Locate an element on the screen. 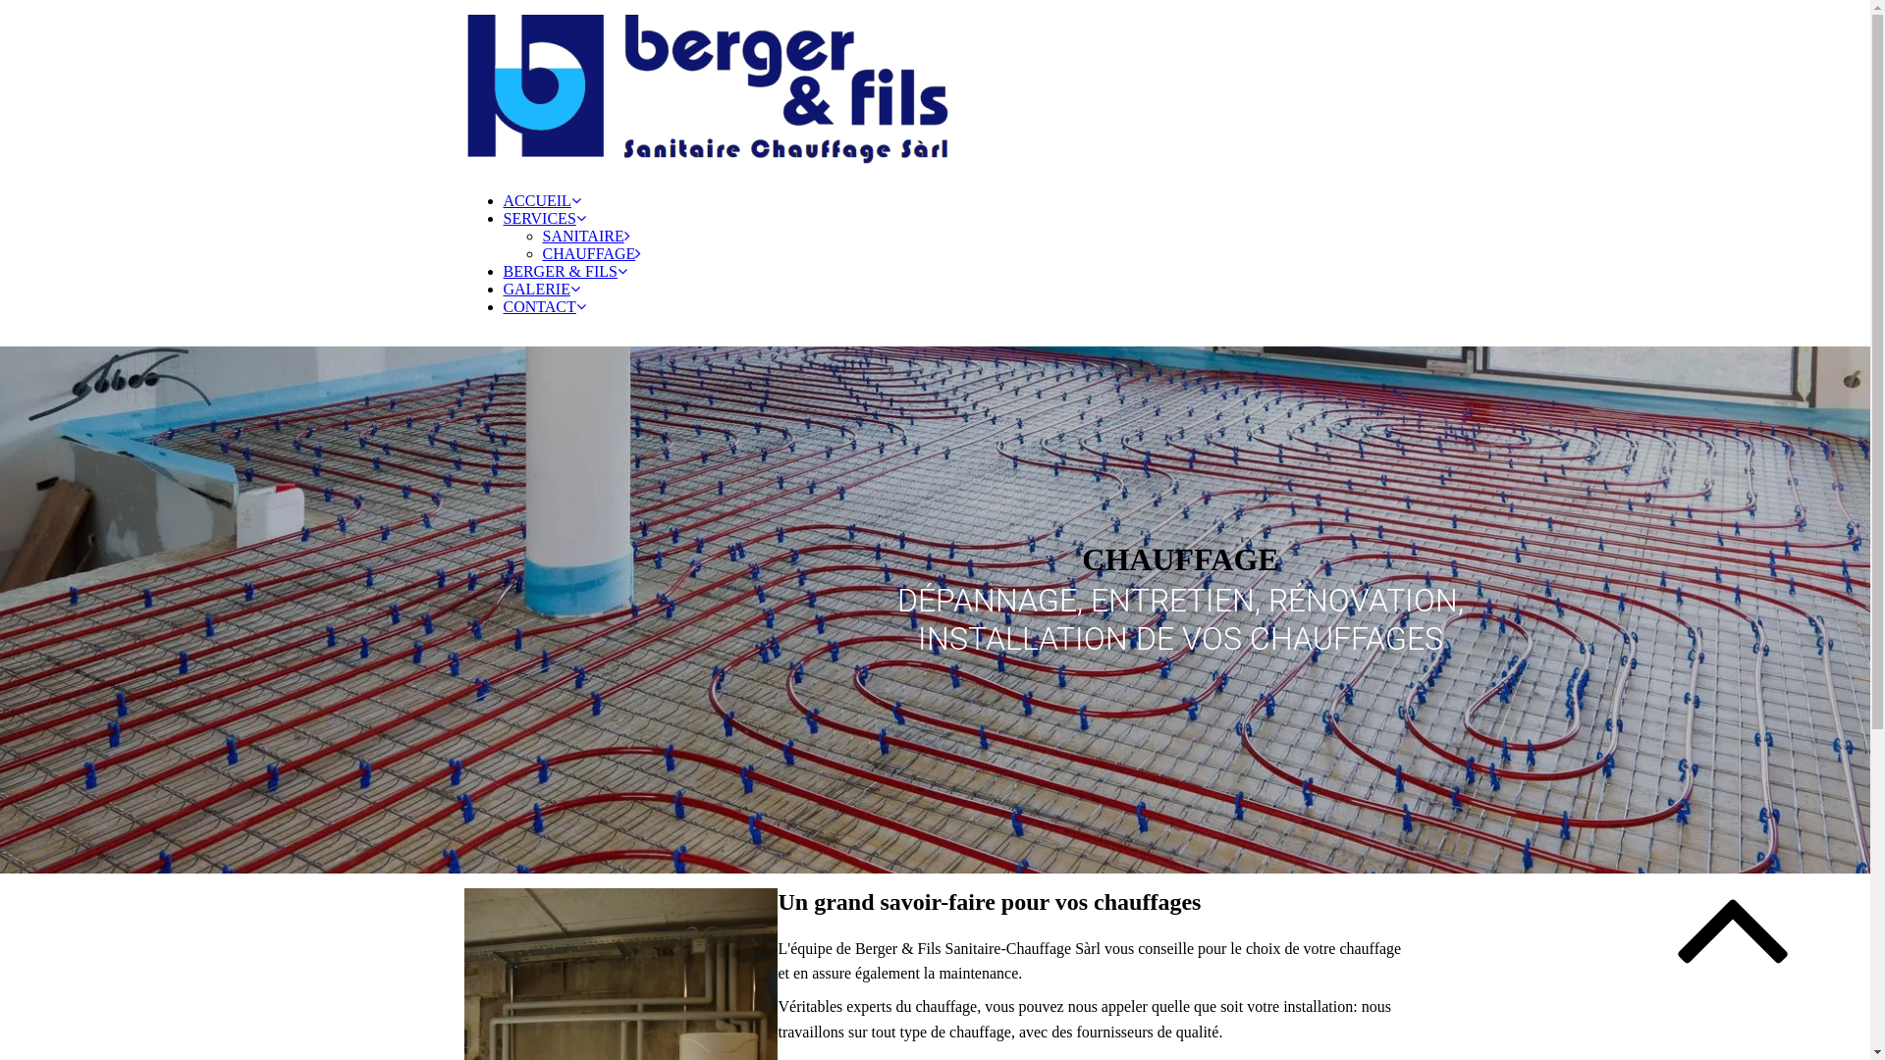 The height and width of the screenshot is (1060, 1885). BERGER & FILS is located at coordinates (565, 271).